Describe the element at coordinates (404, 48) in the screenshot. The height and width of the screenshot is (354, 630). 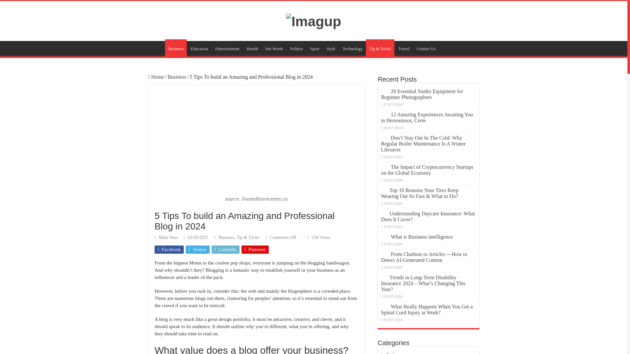
I see `Travel` at that location.